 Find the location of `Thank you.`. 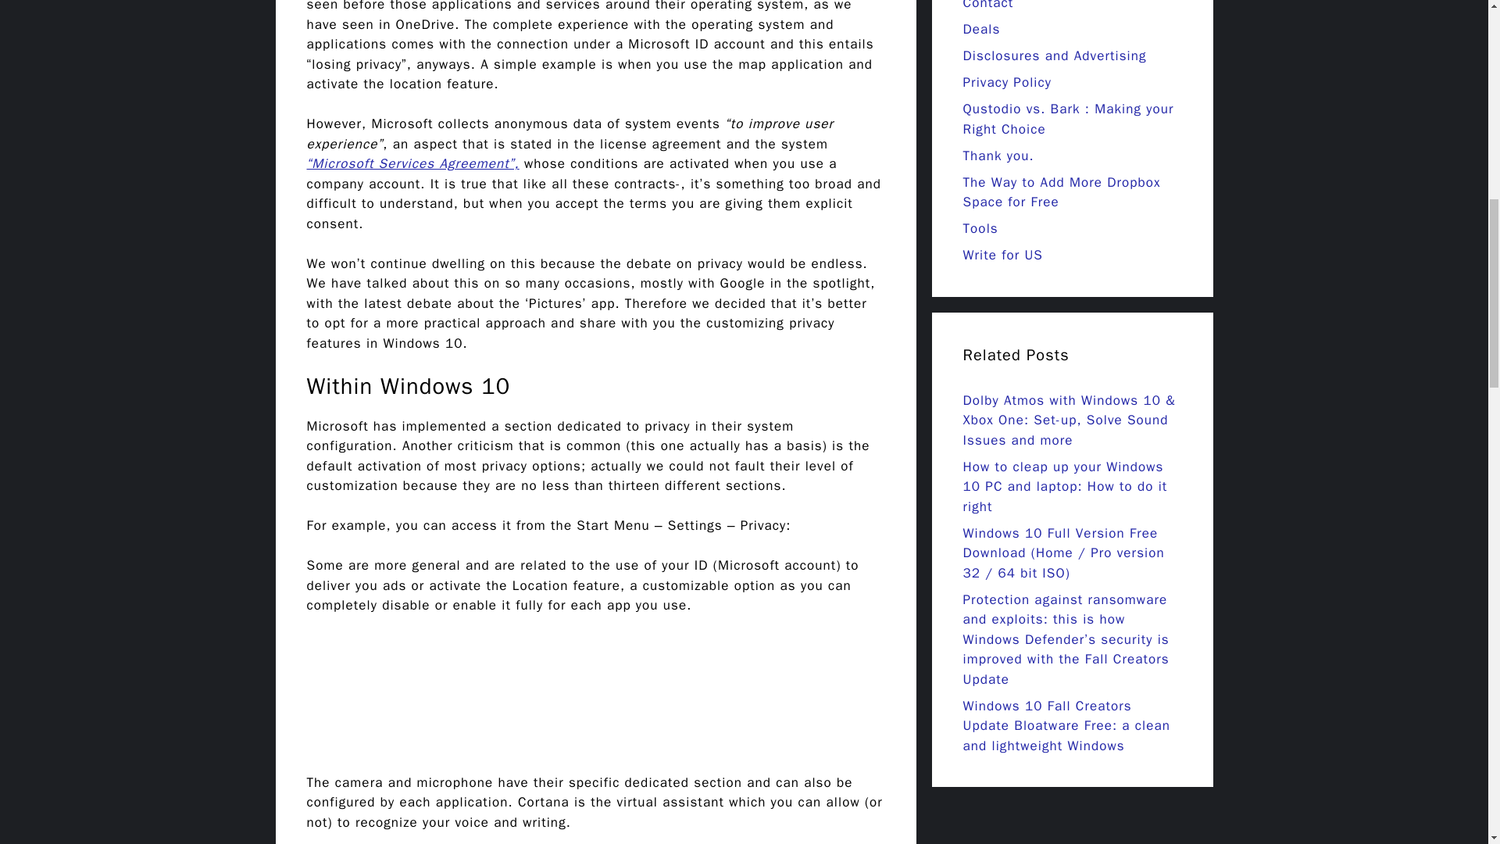

Thank you. is located at coordinates (998, 156).